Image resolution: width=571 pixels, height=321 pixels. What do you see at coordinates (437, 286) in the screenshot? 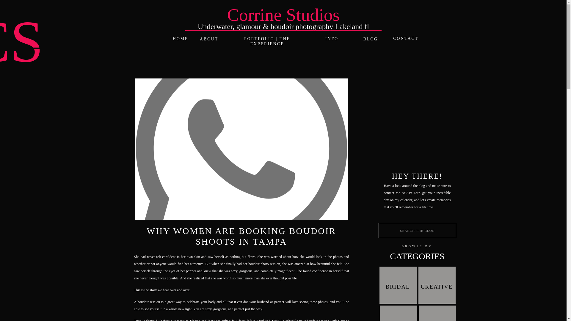
I see `CREATIVE` at bounding box center [437, 286].